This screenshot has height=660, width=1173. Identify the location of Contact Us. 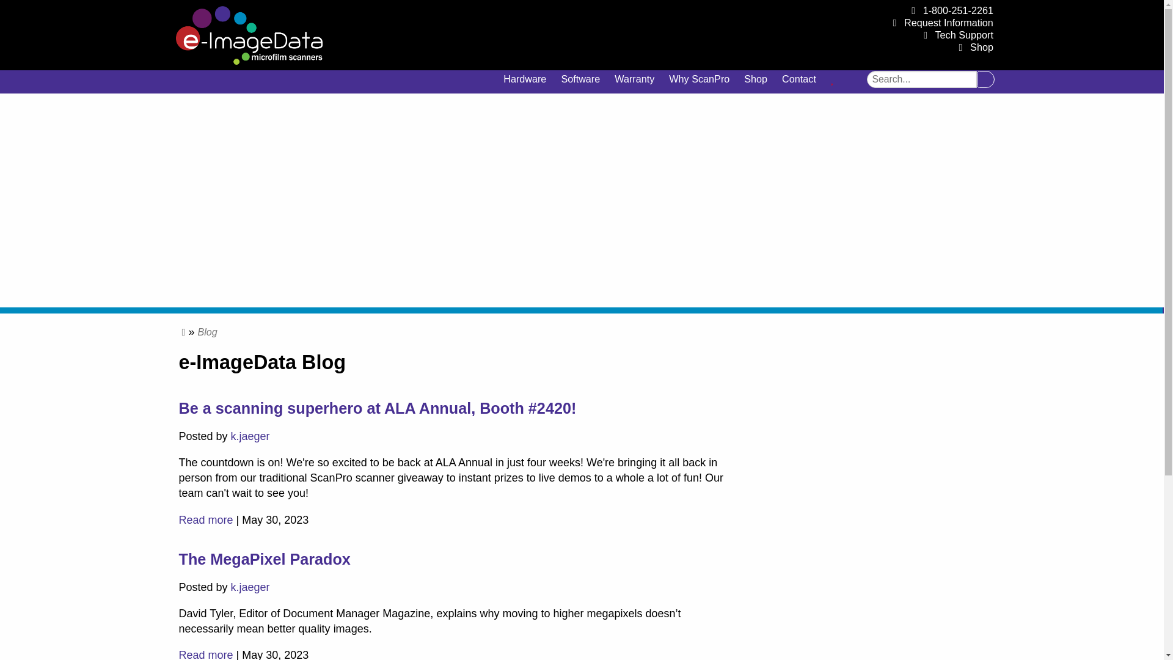
(798, 79).